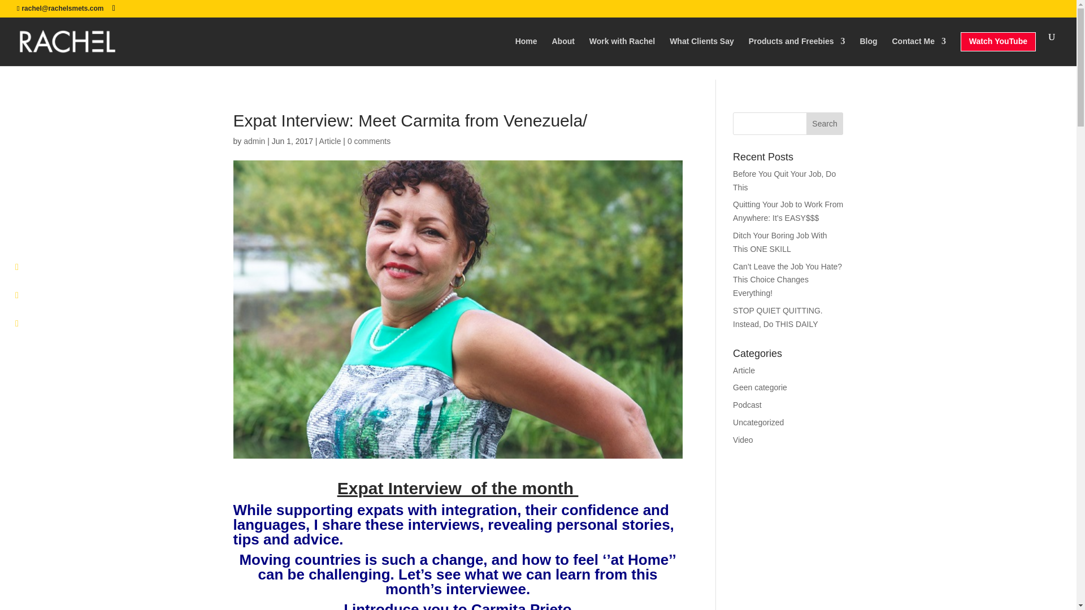 The width and height of the screenshot is (1085, 610). Describe the element at coordinates (622, 48) in the screenshot. I see `Work with Rachel` at that location.